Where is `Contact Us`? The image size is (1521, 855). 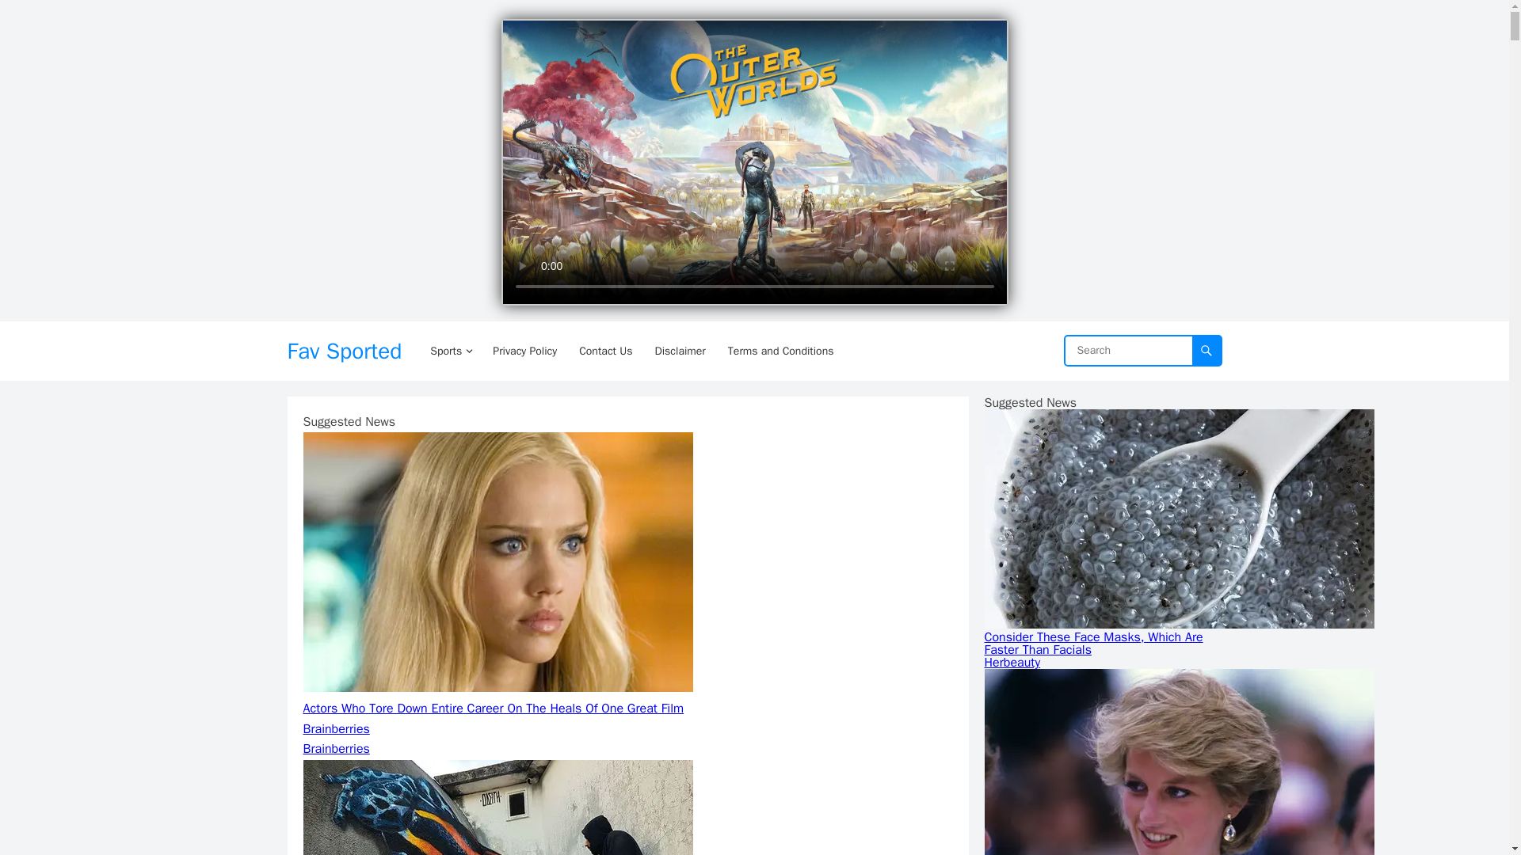
Contact Us is located at coordinates (605, 351).